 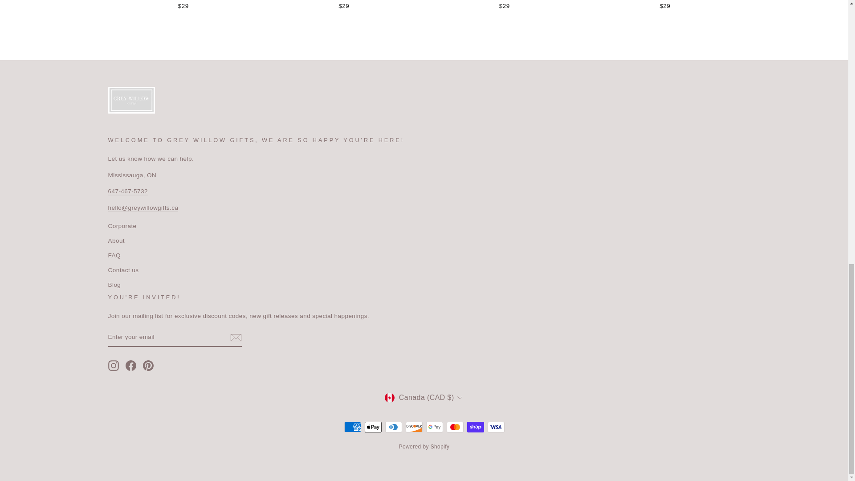 I want to click on Google Pay, so click(x=434, y=427).